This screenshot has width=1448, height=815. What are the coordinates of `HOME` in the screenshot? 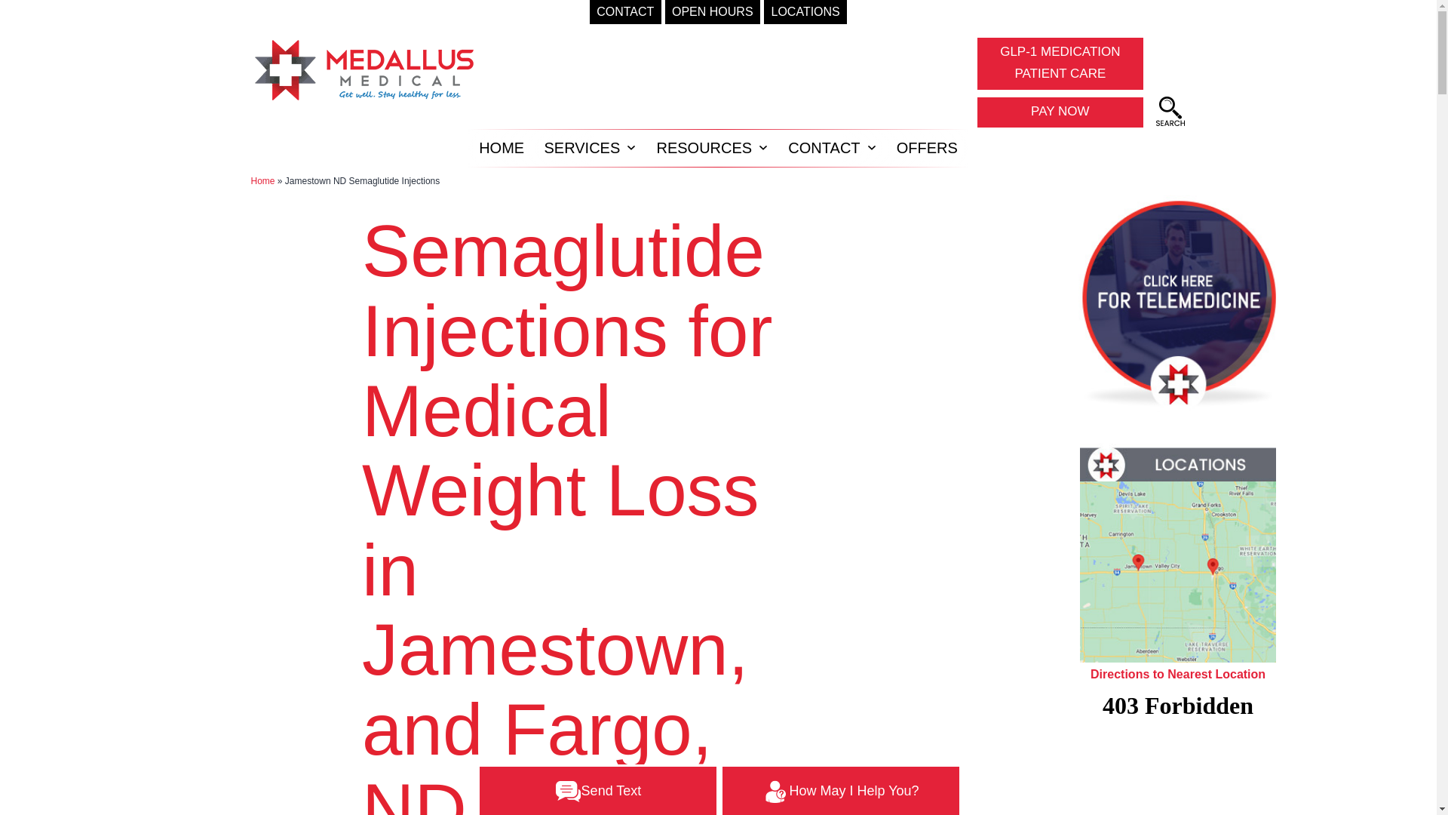 It's located at (502, 148).